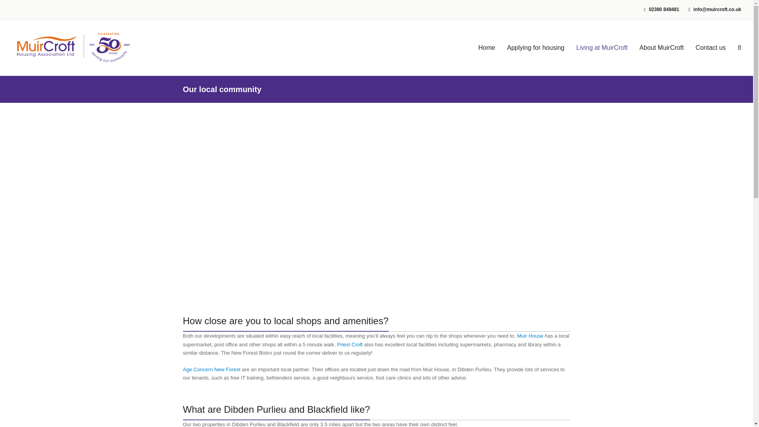  Describe the element at coordinates (531, 336) in the screenshot. I see `Muir House` at that location.